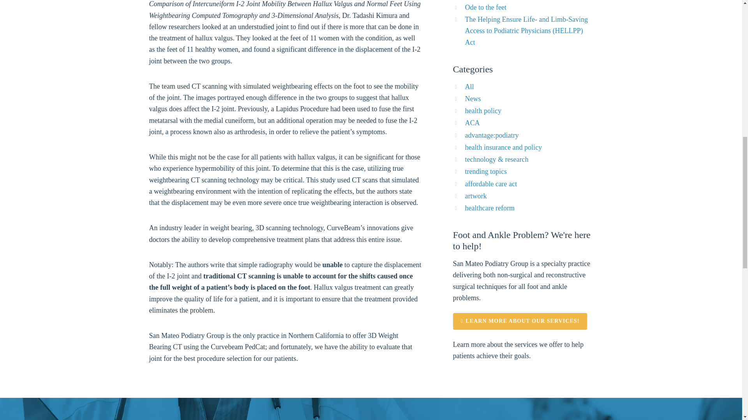  I want to click on Ode to the feet, so click(485, 7).